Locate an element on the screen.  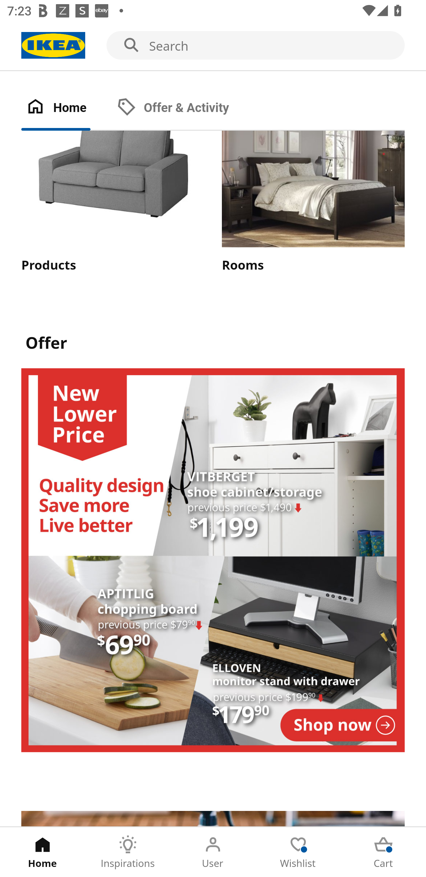
User
Tab 3 of 5 is located at coordinates (213, 852).